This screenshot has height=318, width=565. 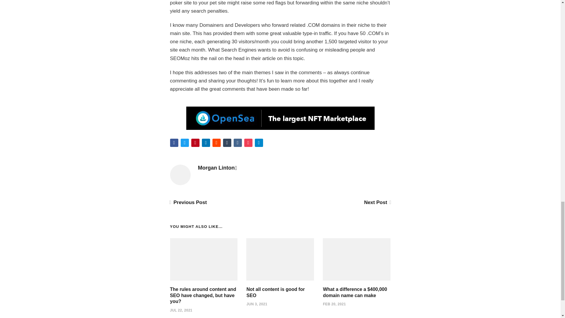 I want to click on Not all content is good for SEO, so click(x=275, y=292).